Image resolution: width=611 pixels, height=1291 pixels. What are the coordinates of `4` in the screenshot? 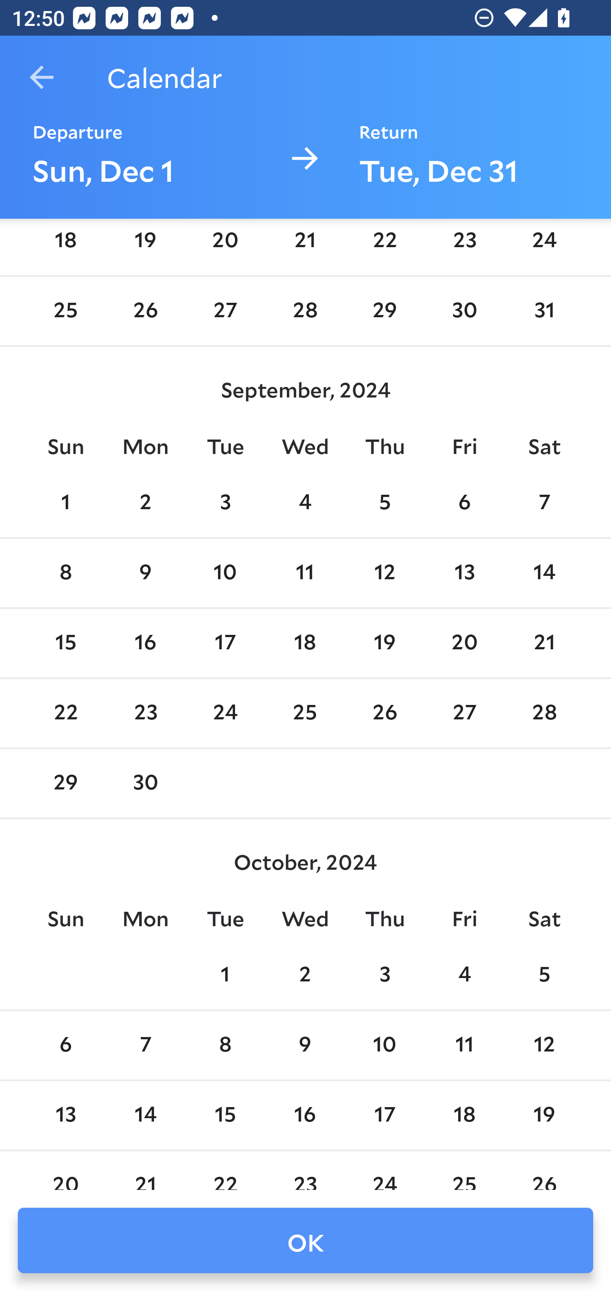 It's located at (305, 503).